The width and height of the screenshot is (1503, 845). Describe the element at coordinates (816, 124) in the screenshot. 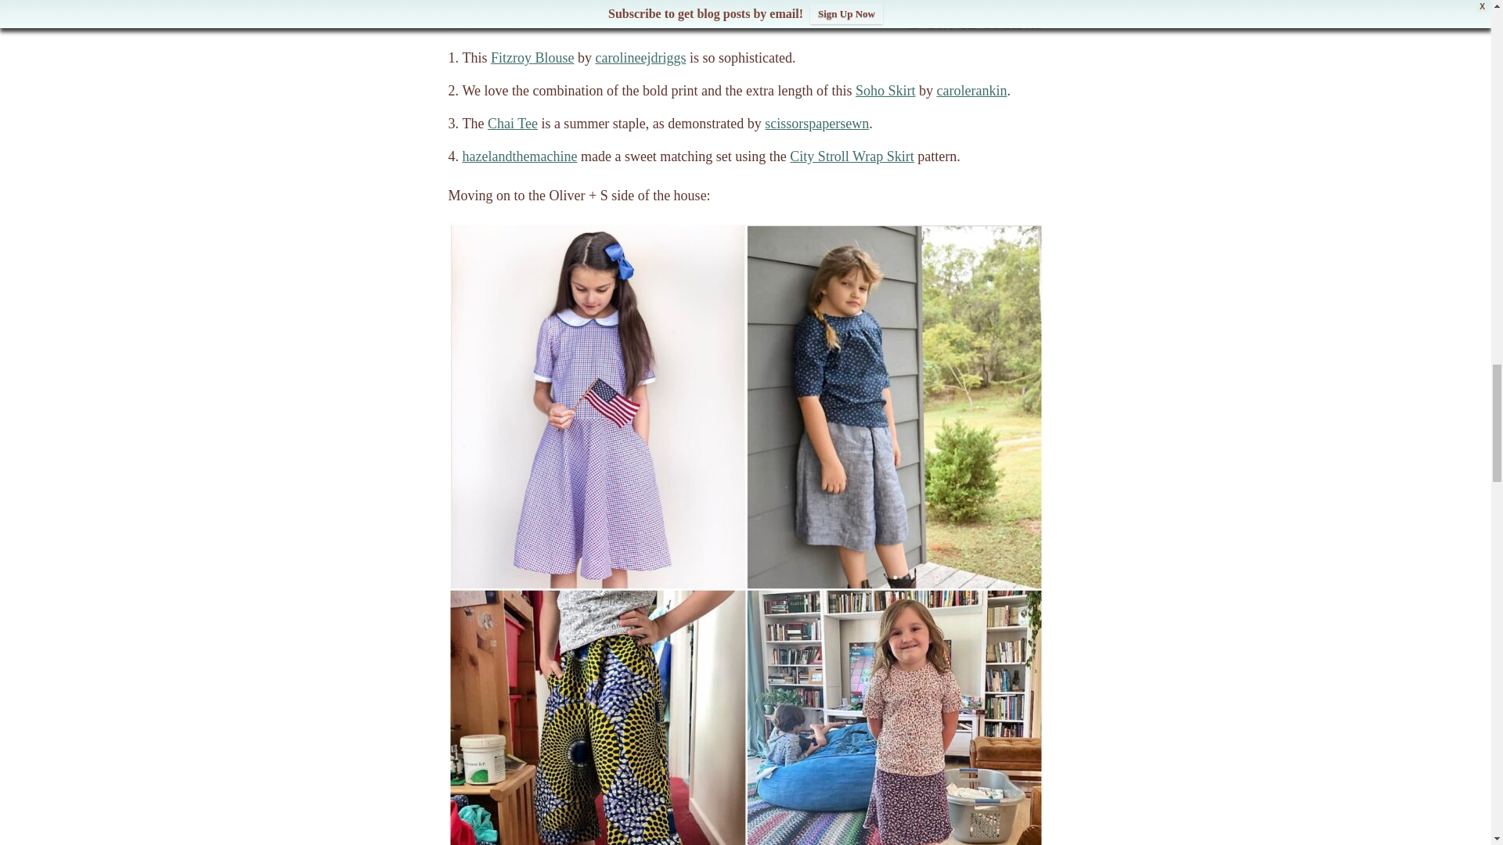

I see `scissorspapersewn` at that location.